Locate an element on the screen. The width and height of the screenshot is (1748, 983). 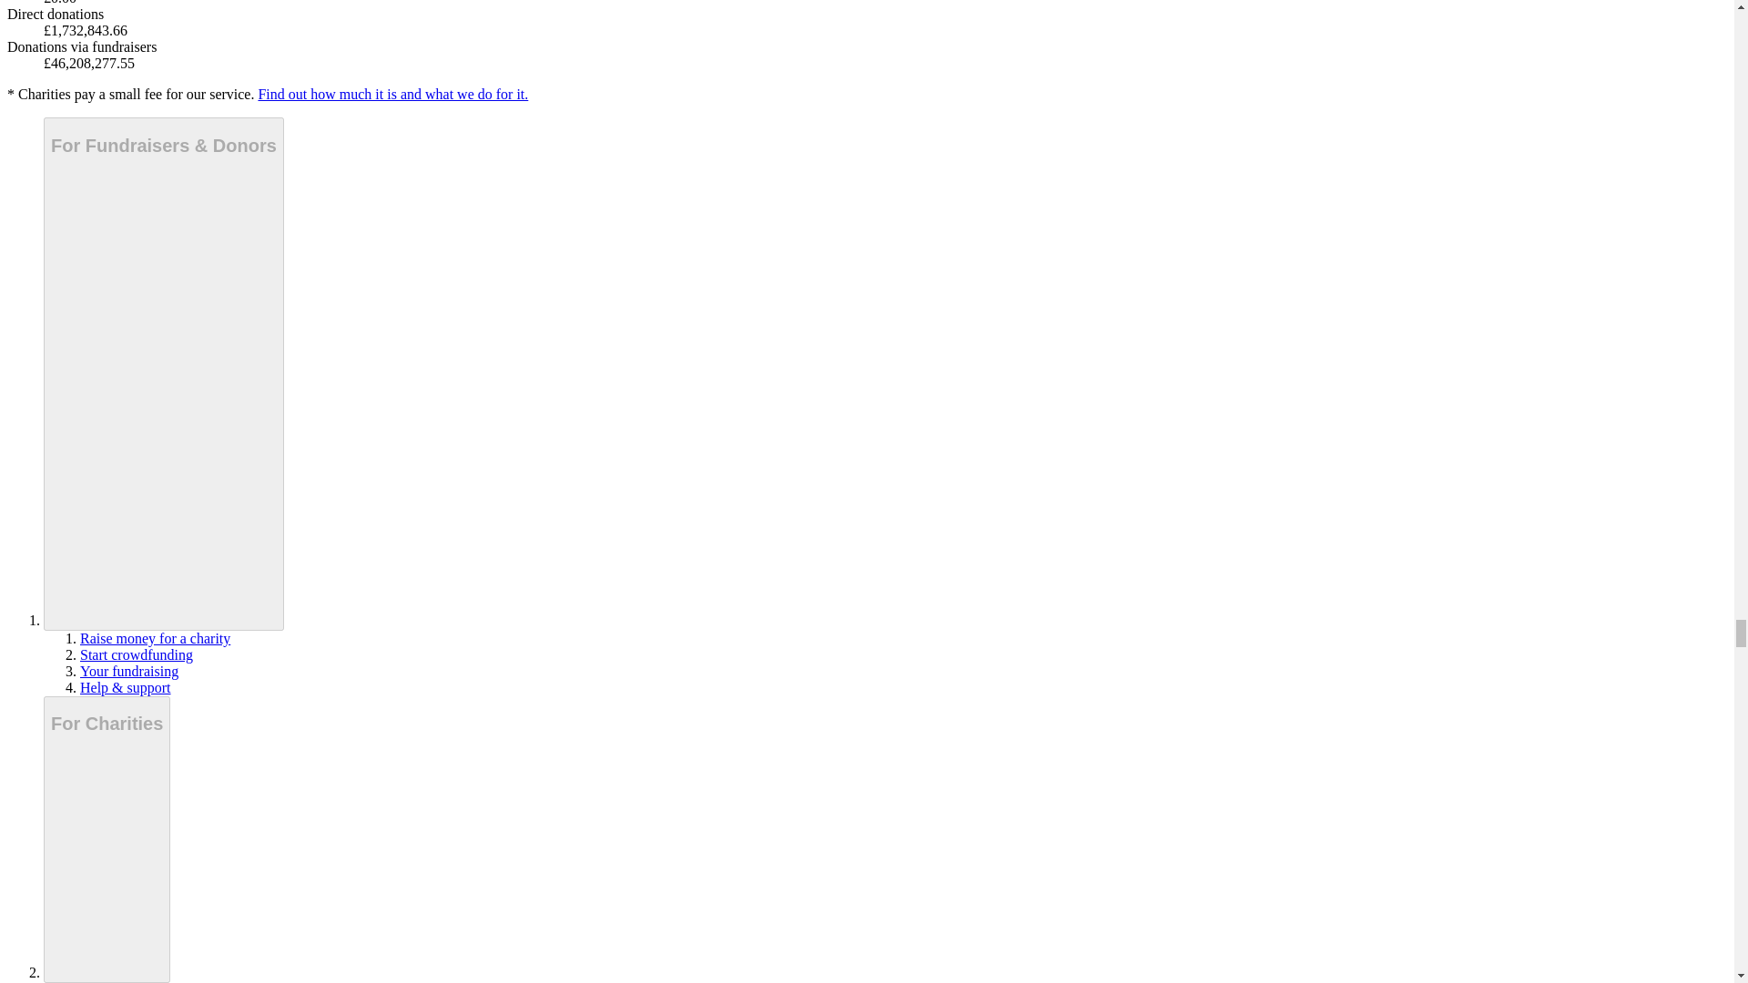
Start crowdfunding is located at coordinates (137, 654).